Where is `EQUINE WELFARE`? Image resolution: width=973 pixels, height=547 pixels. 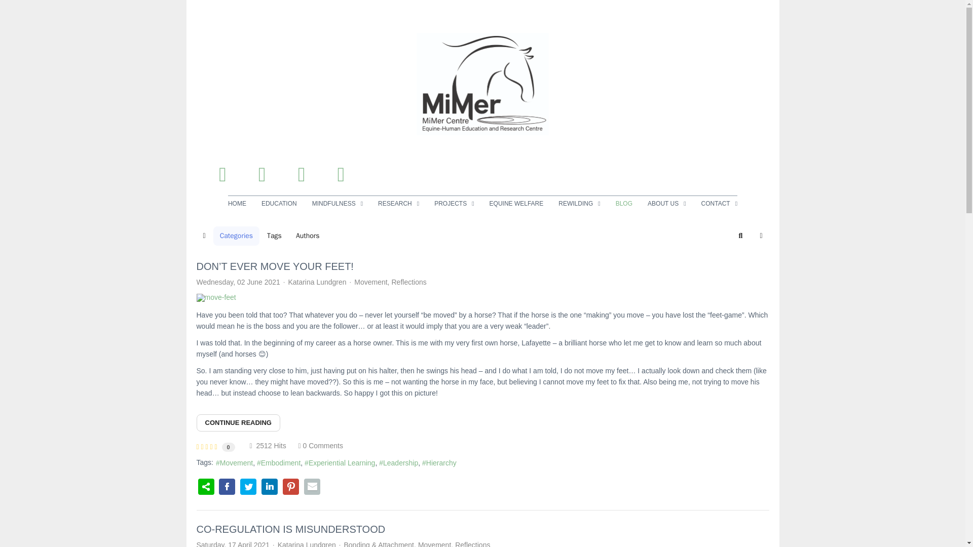
EQUINE WELFARE is located at coordinates (516, 203).